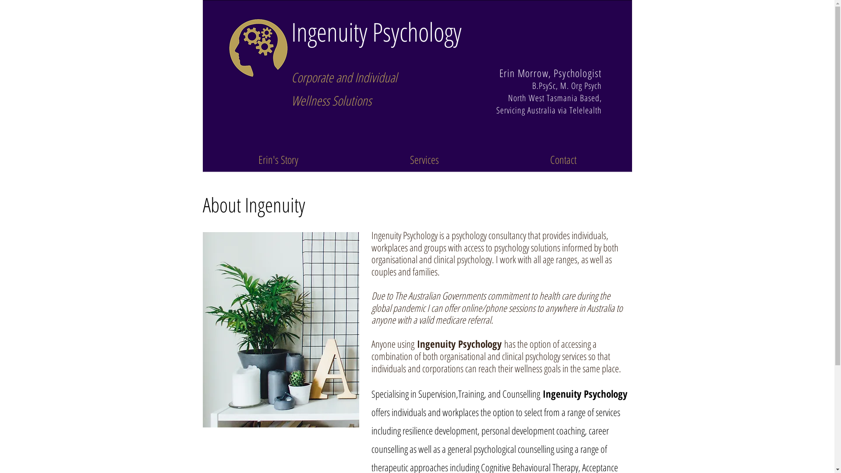 The image size is (841, 473). I want to click on  , so click(530, 86).